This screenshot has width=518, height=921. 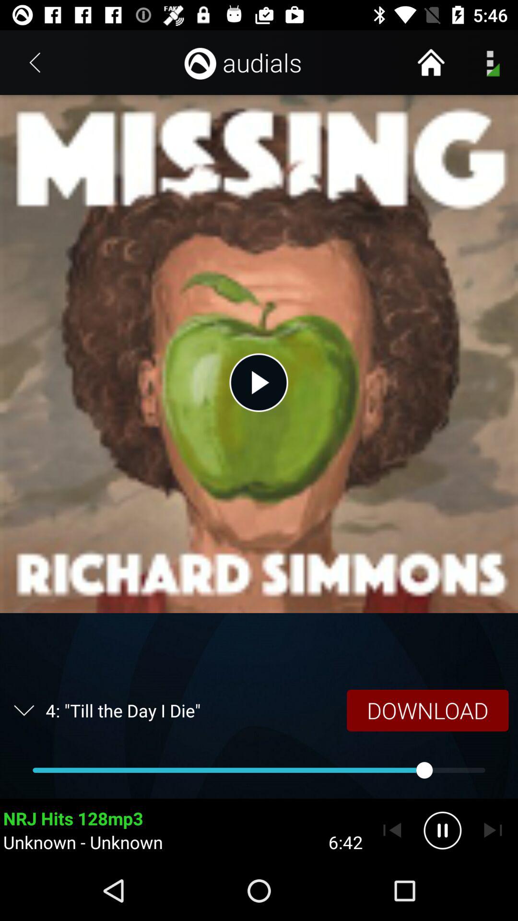 I want to click on pause the song, so click(x=442, y=830).